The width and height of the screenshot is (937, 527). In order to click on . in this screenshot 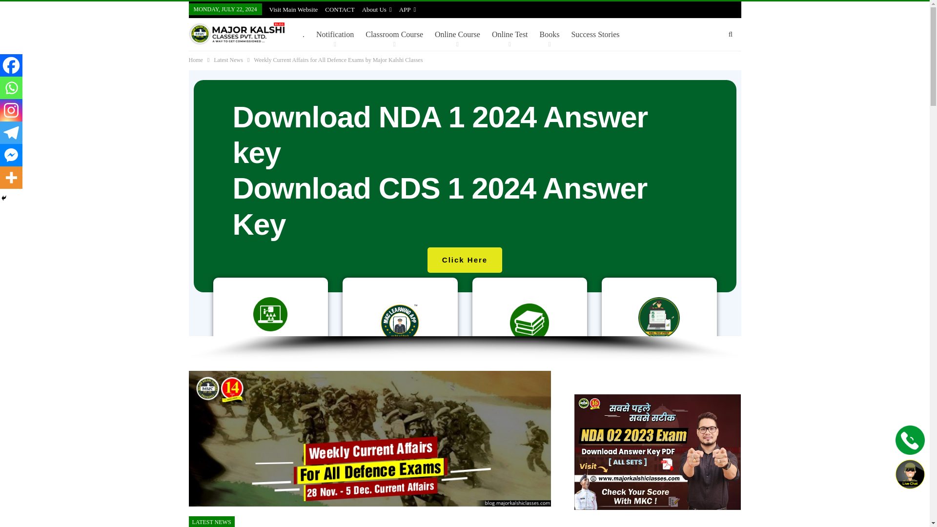, I will do `click(304, 34)`.